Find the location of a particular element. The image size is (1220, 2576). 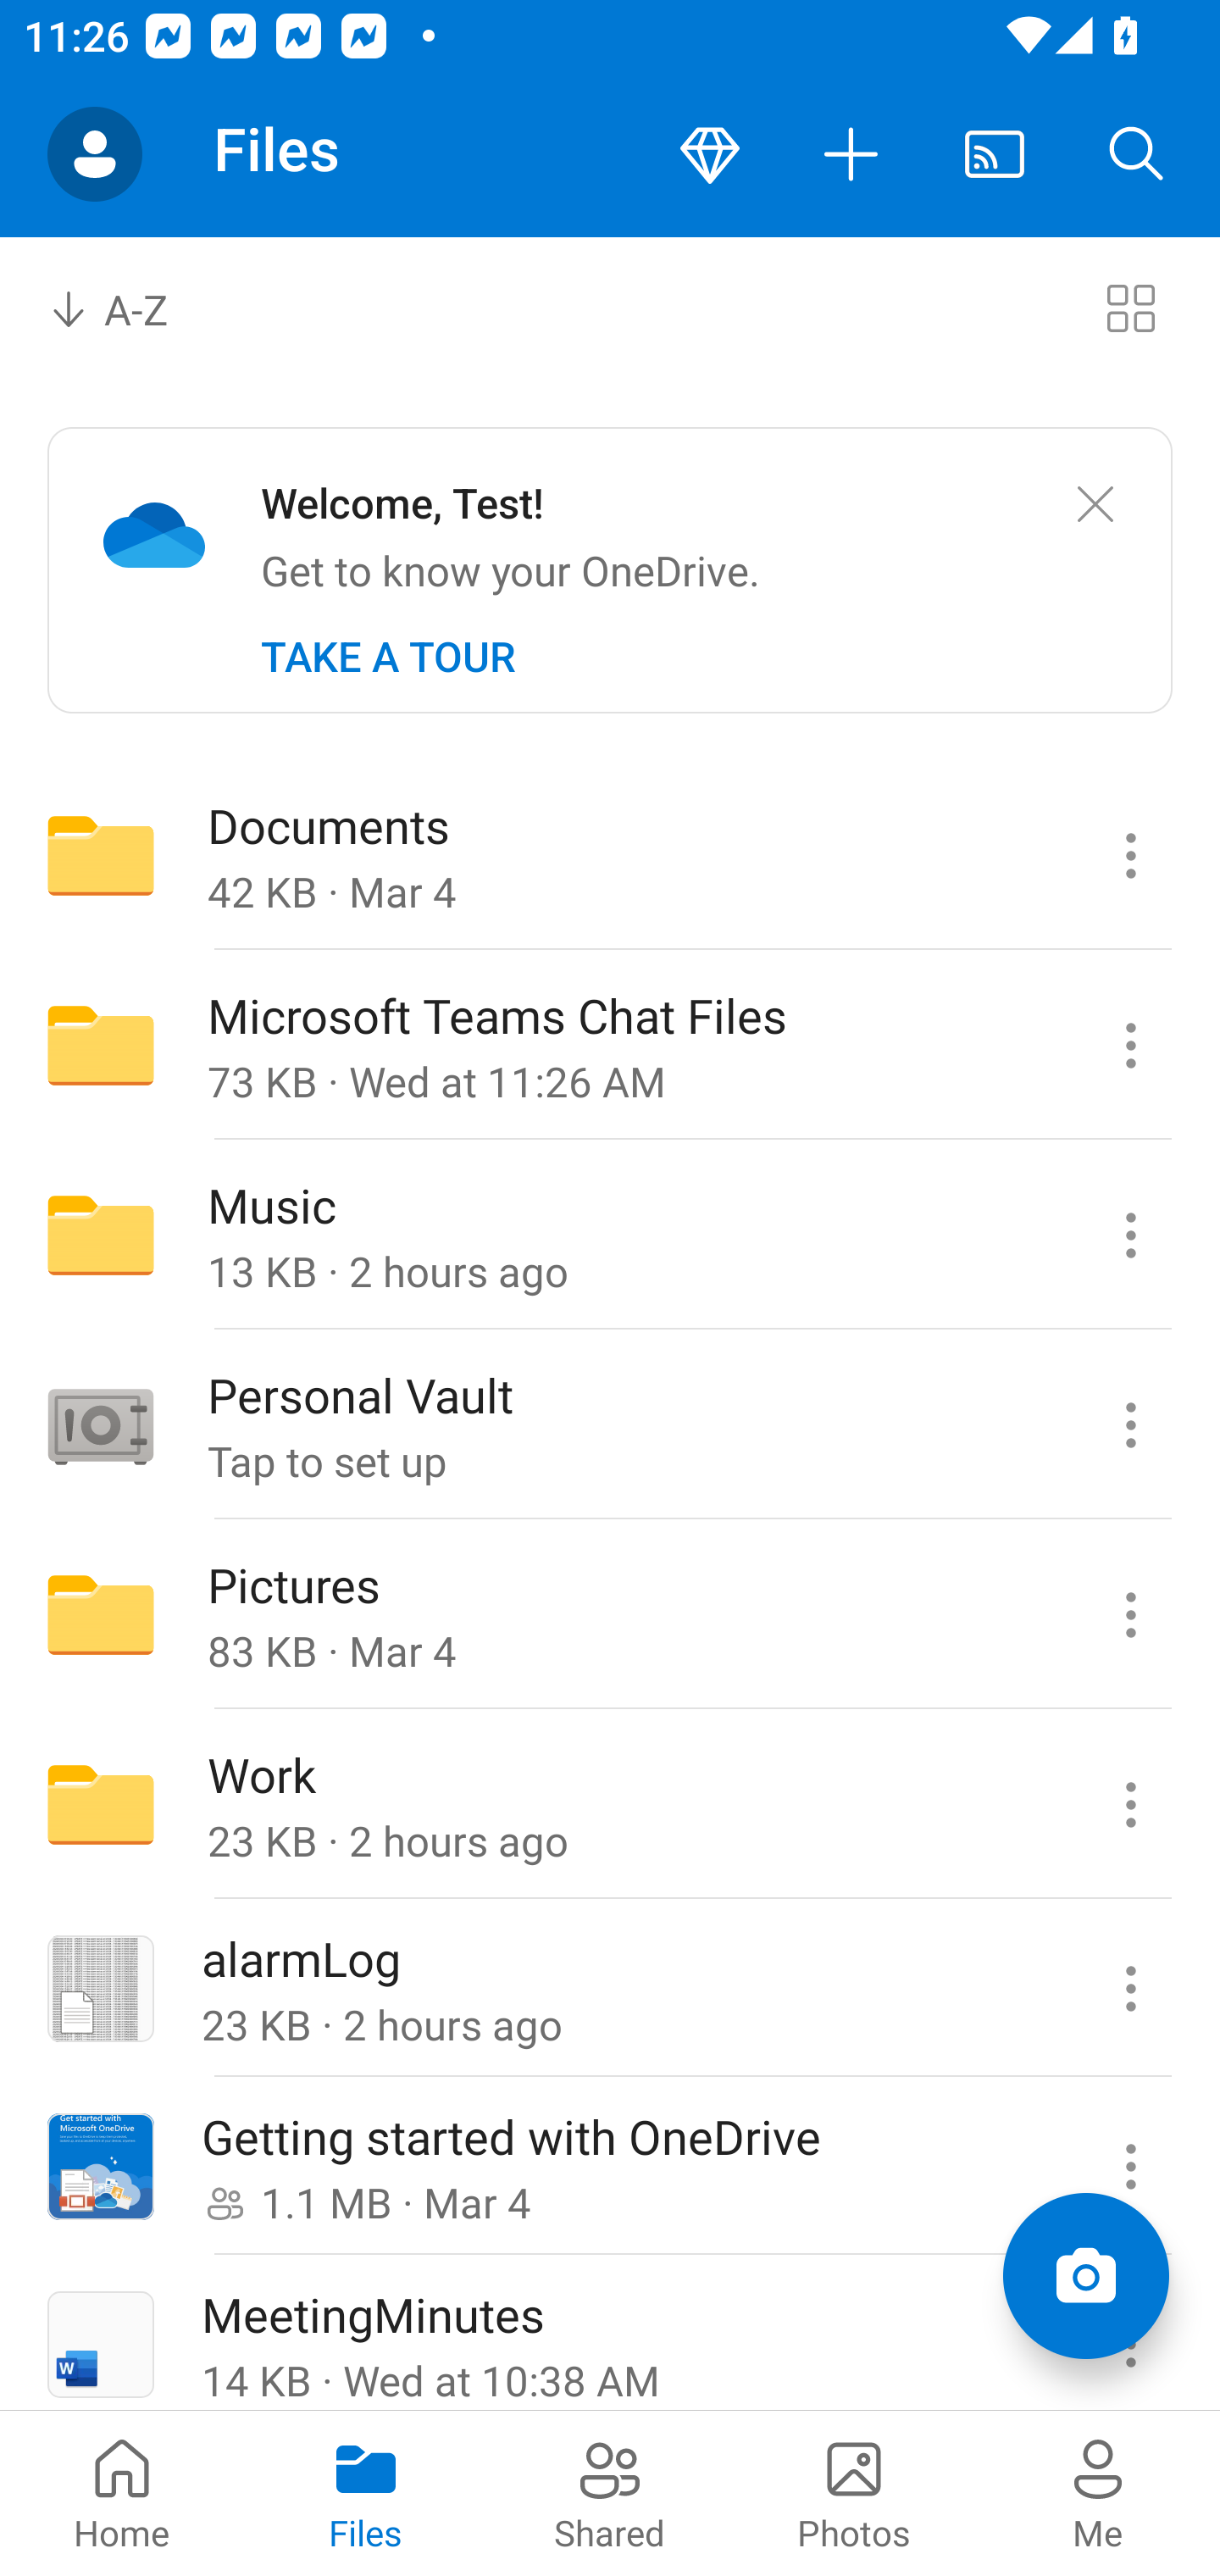

Folder Pictures 83 KB · Mar 4 Pictures commands is located at coordinates (610, 1615).